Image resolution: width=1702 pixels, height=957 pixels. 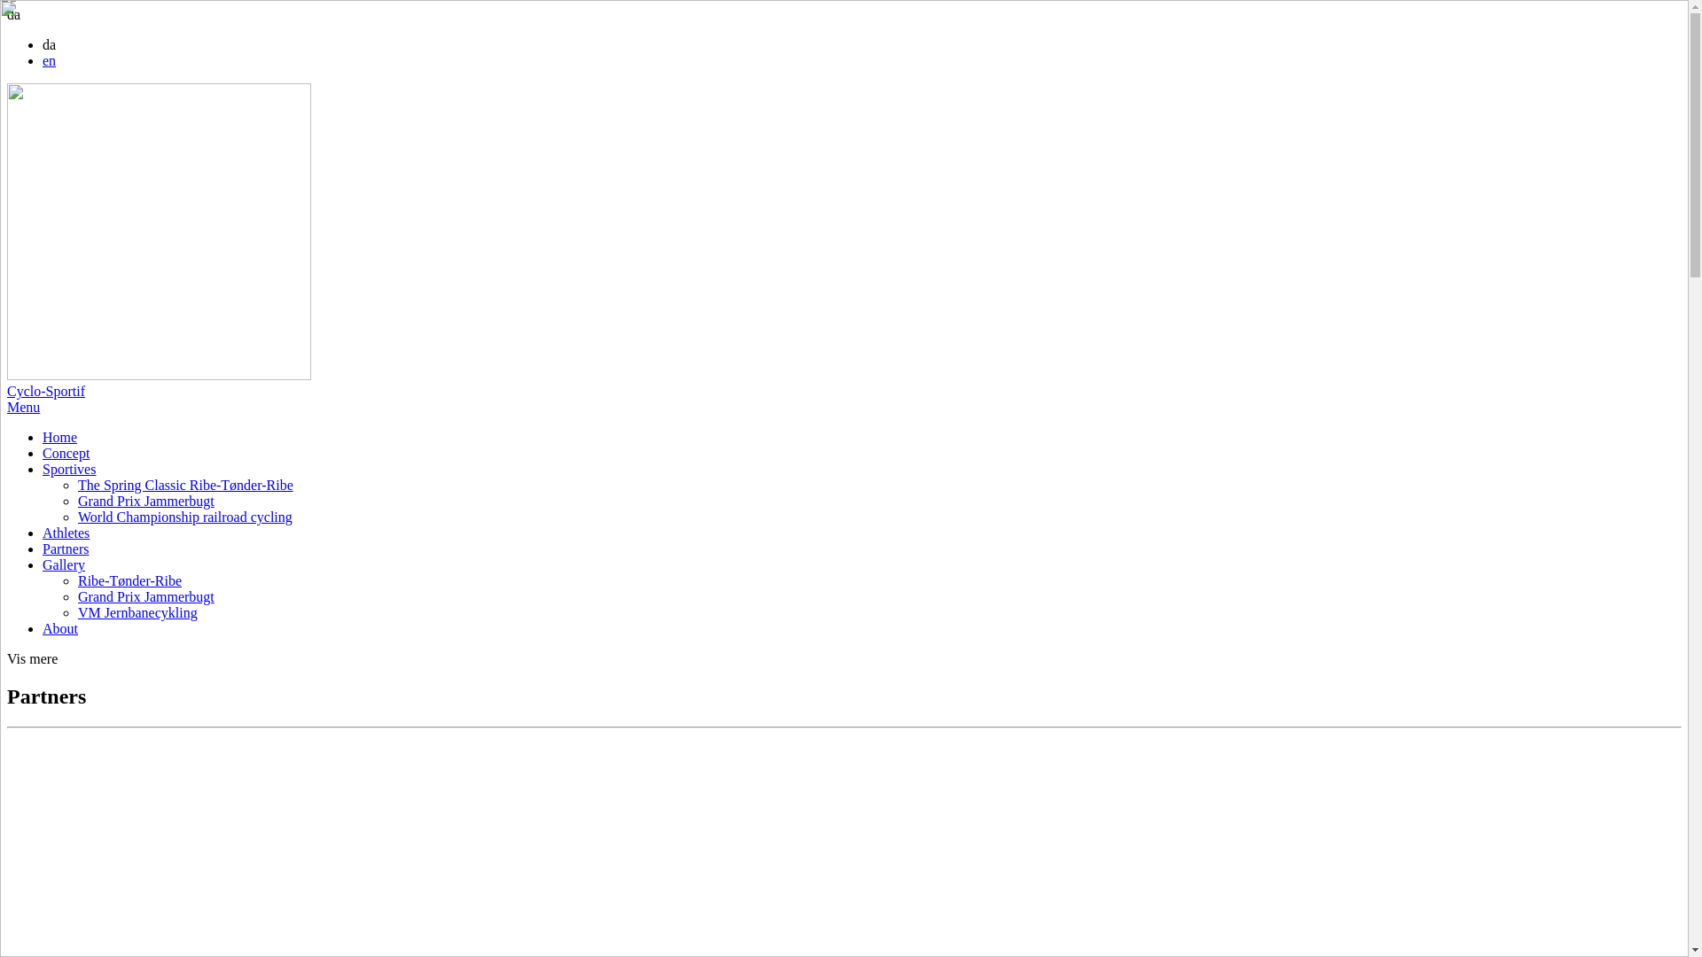 What do you see at coordinates (69, 470) in the screenshot?
I see `Sportives` at bounding box center [69, 470].